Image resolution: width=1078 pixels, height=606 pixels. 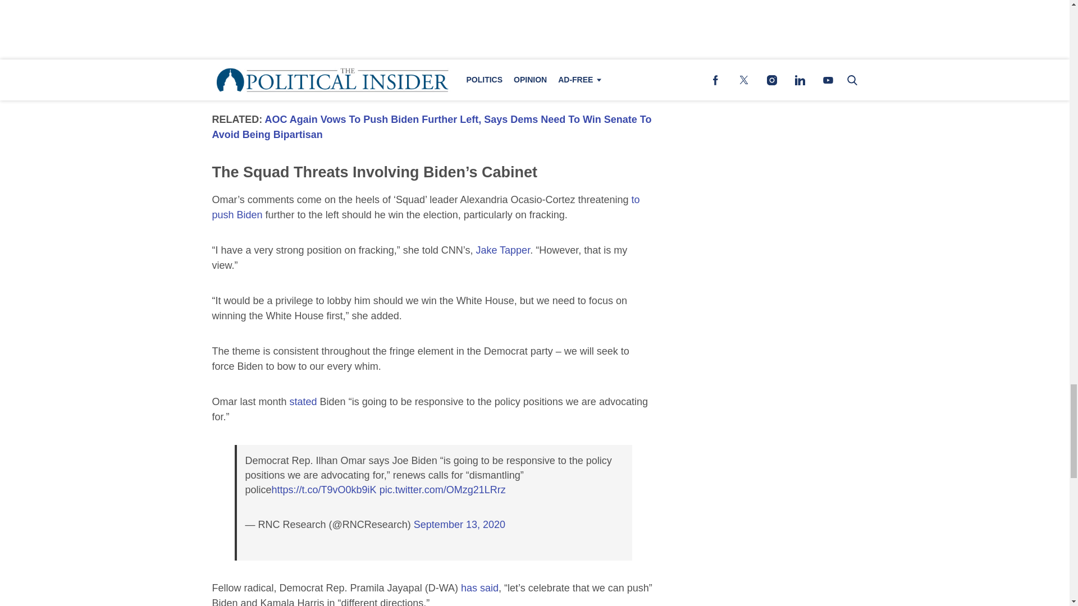 What do you see at coordinates (459, 524) in the screenshot?
I see `September 13, 2020` at bounding box center [459, 524].